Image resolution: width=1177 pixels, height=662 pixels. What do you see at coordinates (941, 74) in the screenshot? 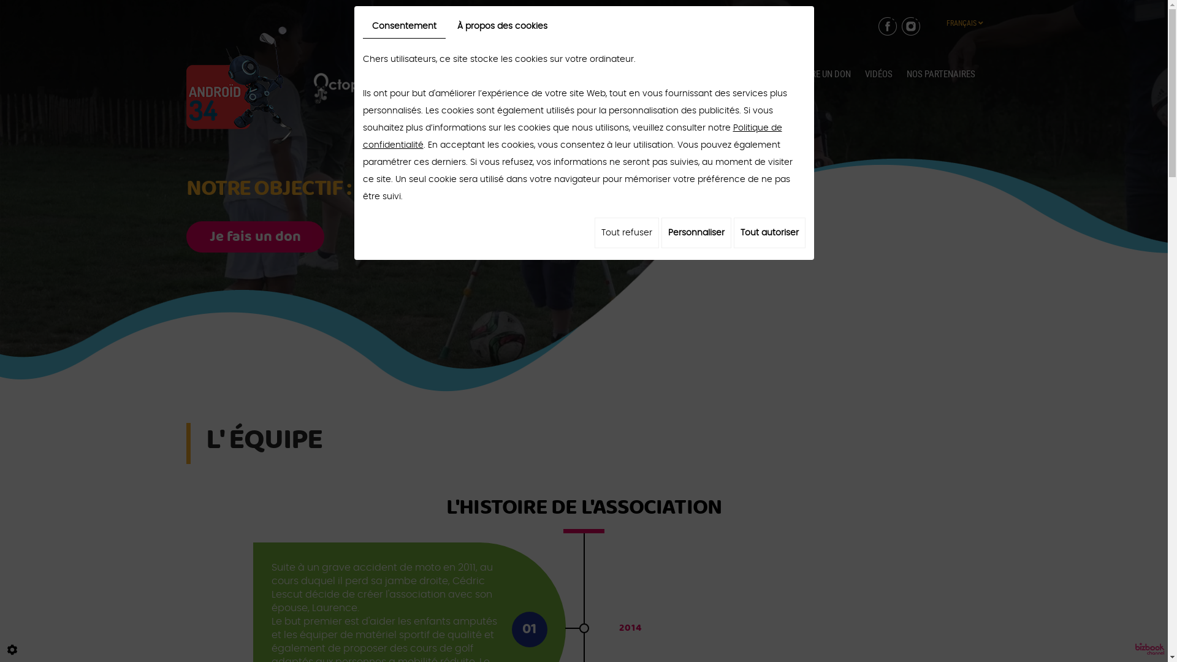
I see `NOS PARTENAIRES` at bounding box center [941, 74].